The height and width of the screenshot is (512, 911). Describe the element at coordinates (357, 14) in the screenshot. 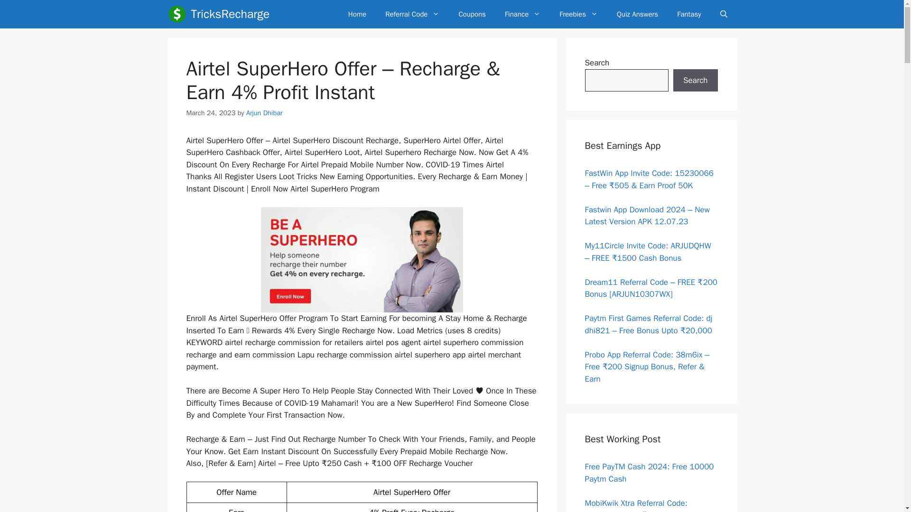

I see `Home` at that location.